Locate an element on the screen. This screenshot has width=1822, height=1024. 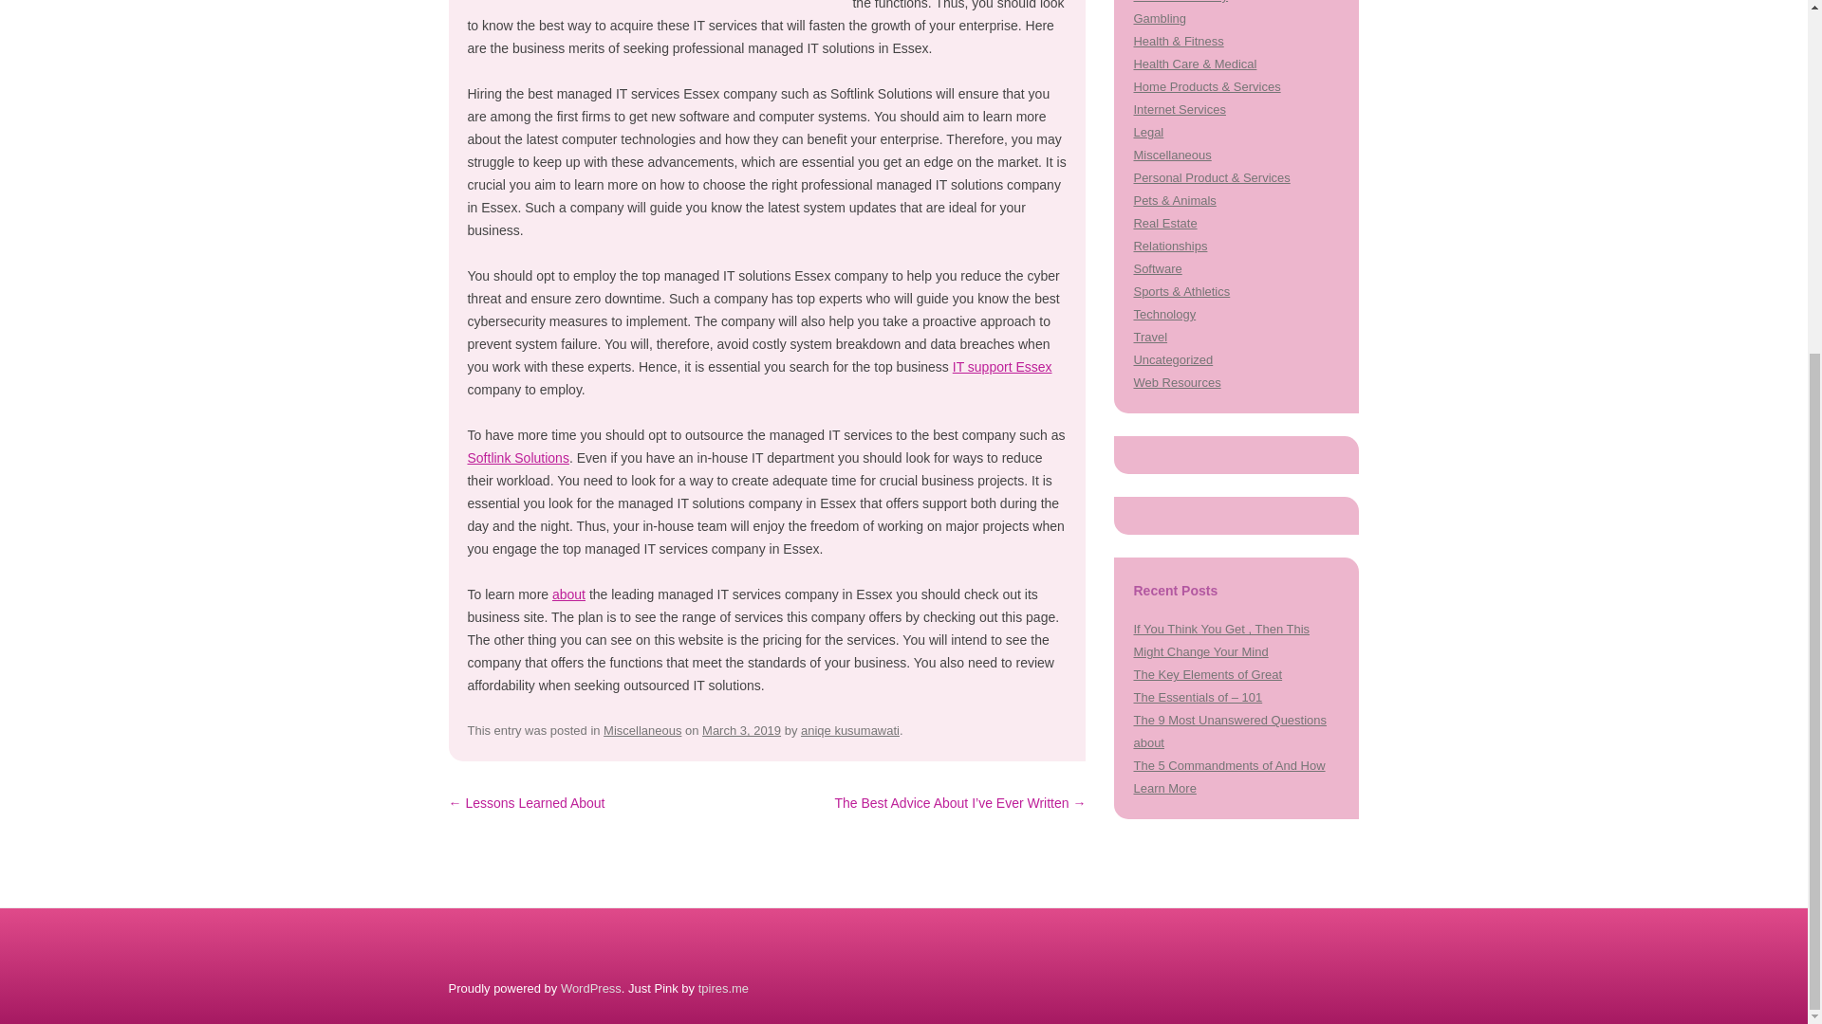
Internet Services is located at coordinates (1179, 110).